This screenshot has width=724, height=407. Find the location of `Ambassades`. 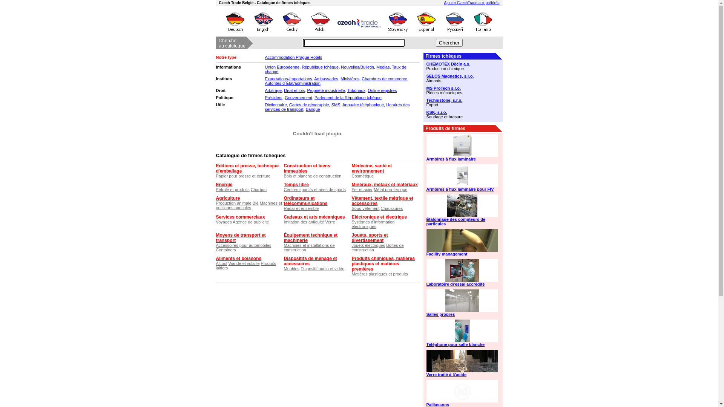

Ambassades is located at coordinates (326, 79).